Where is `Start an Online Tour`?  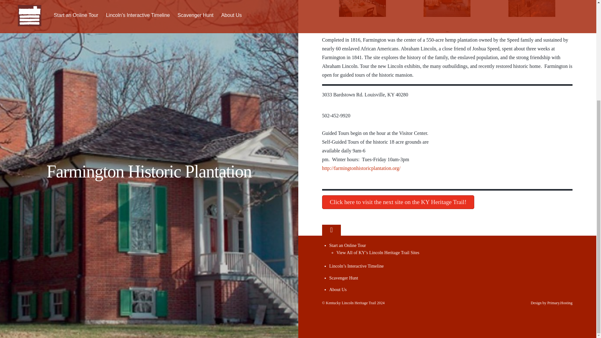 Start an Online Tour is located at coordinates (347, 245).